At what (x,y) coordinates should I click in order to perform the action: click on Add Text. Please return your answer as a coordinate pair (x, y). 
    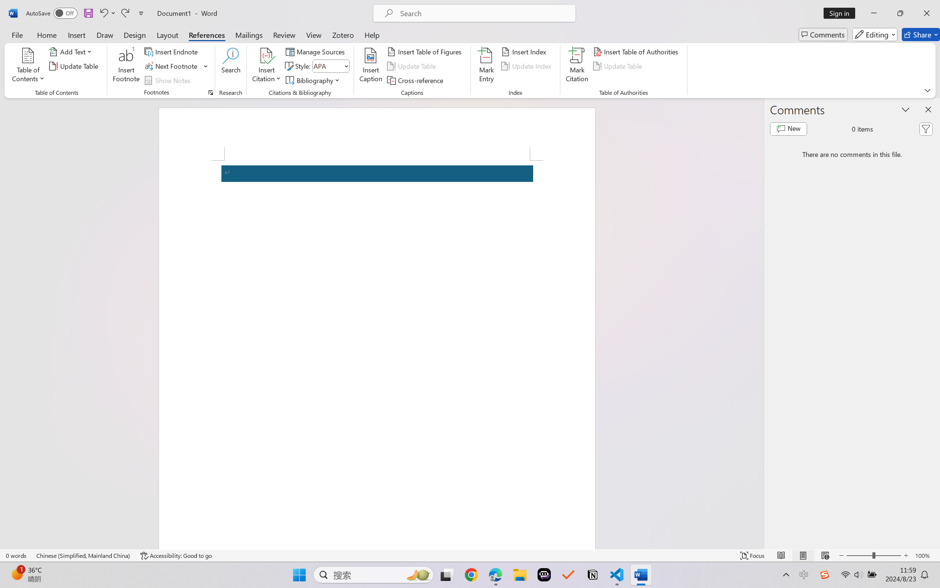
    Looking at the image, I should click on (72, 51).